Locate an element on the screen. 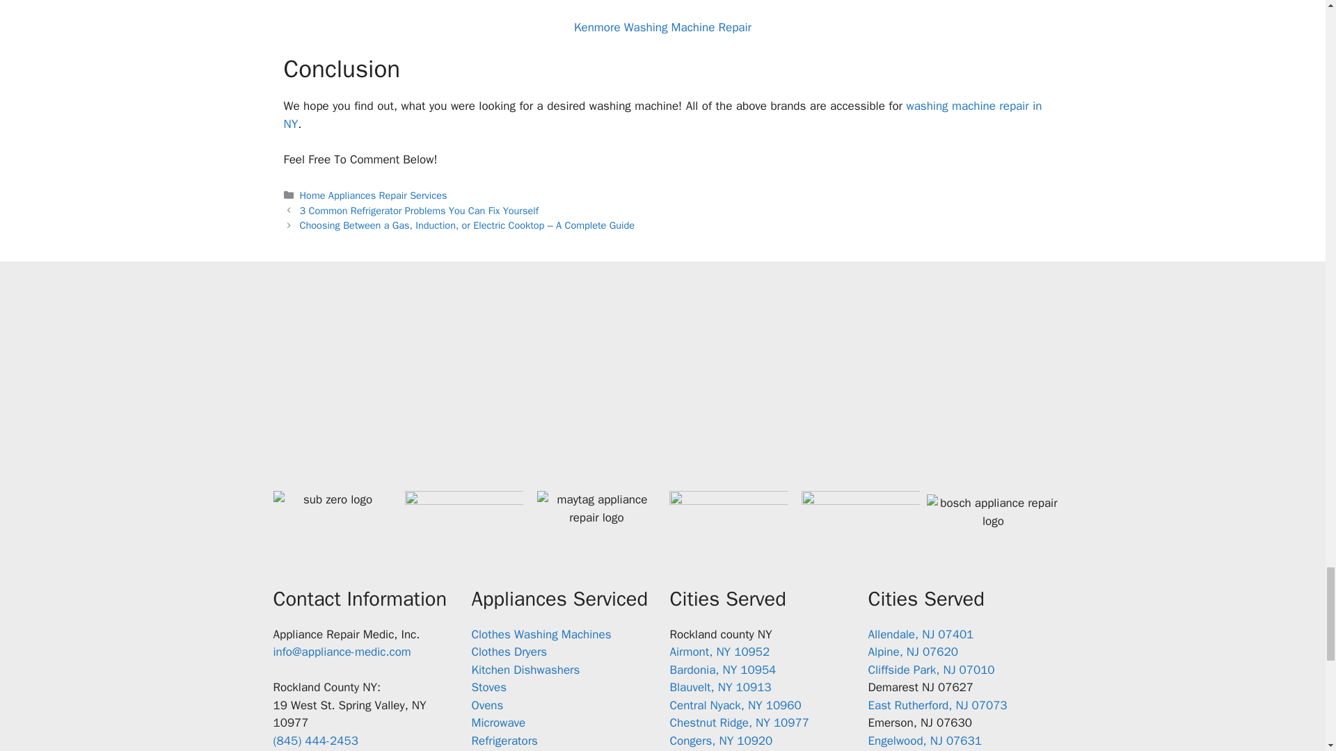 Image resolution: width=1336 pixels, height=751 pixels. Kenmore Washing Machine Repair is located at coordinates (662, 27).